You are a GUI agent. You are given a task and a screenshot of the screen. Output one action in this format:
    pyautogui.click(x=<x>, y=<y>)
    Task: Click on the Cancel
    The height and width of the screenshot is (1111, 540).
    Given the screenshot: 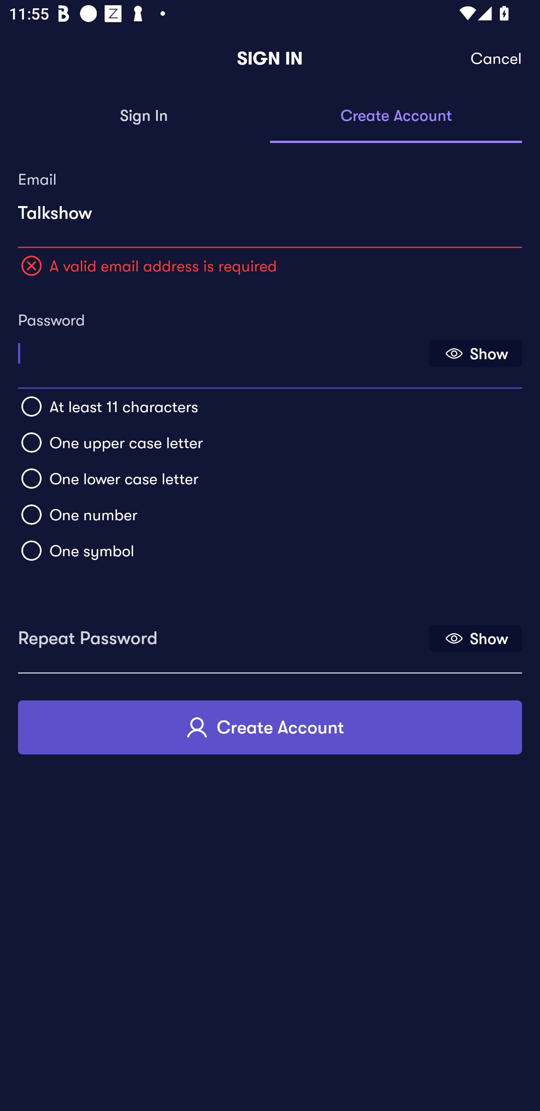 What is the action you would take?
    pyautogui.click(x=496, y=59)
    